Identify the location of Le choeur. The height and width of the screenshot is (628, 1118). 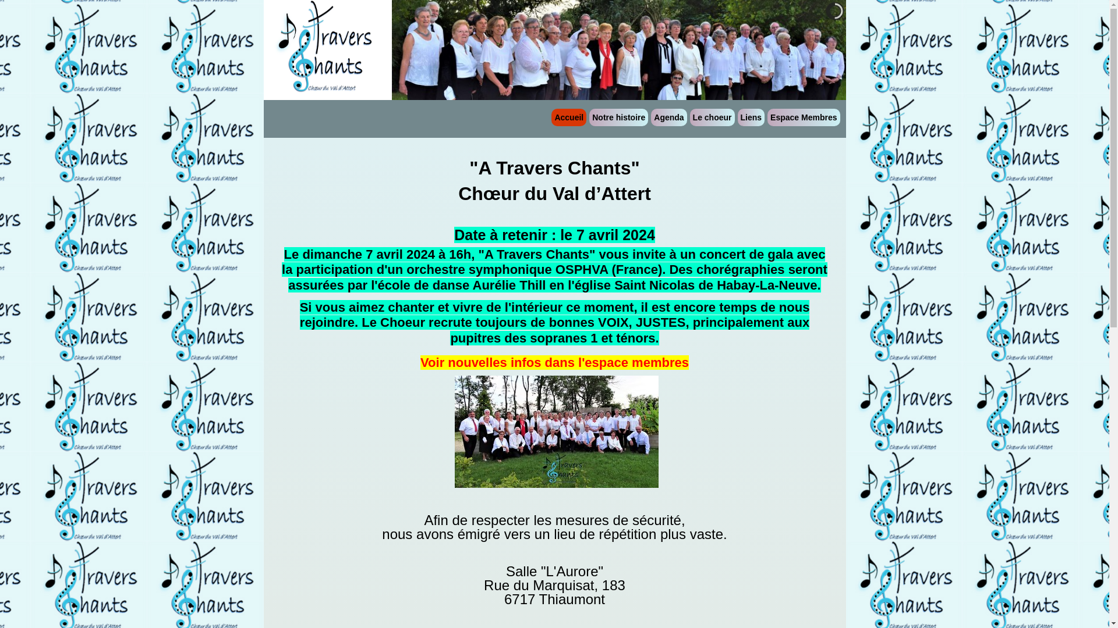
(713, 117).